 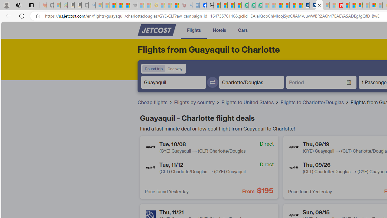 What do you see at coordinates (252, 82) in the screenshot?
I see `Arrival place` at bounding box center [252, 82].